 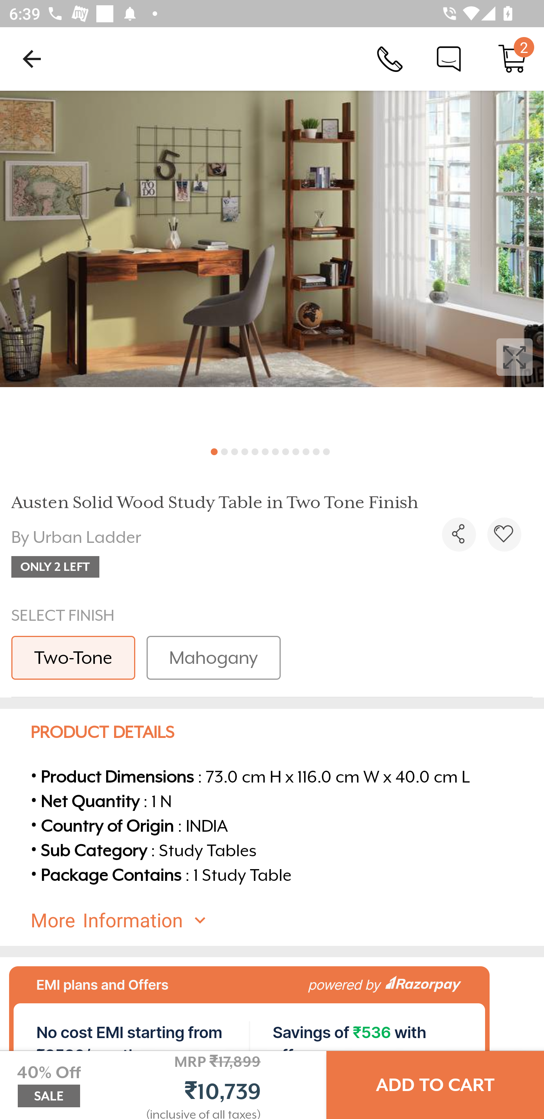 I want to click on , so click(x=504, y=534).